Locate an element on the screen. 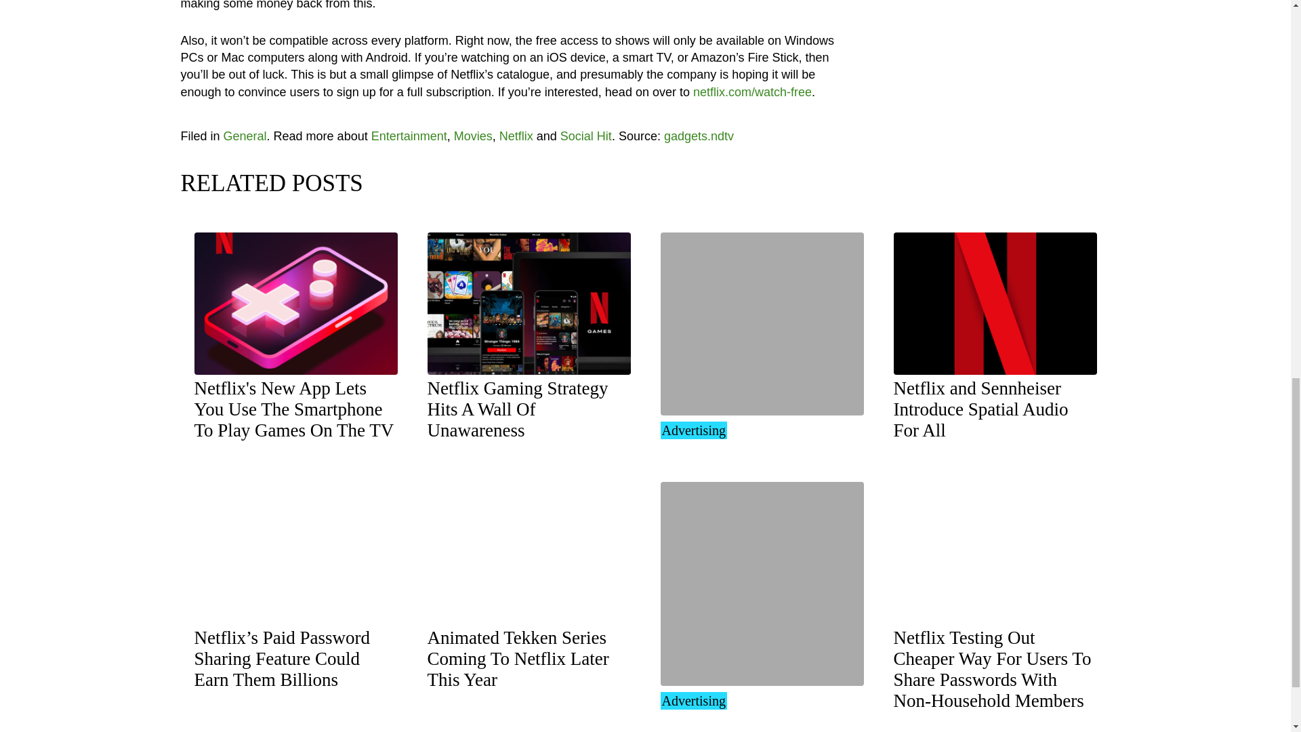  Netflix is located at coordinates (294, 409).